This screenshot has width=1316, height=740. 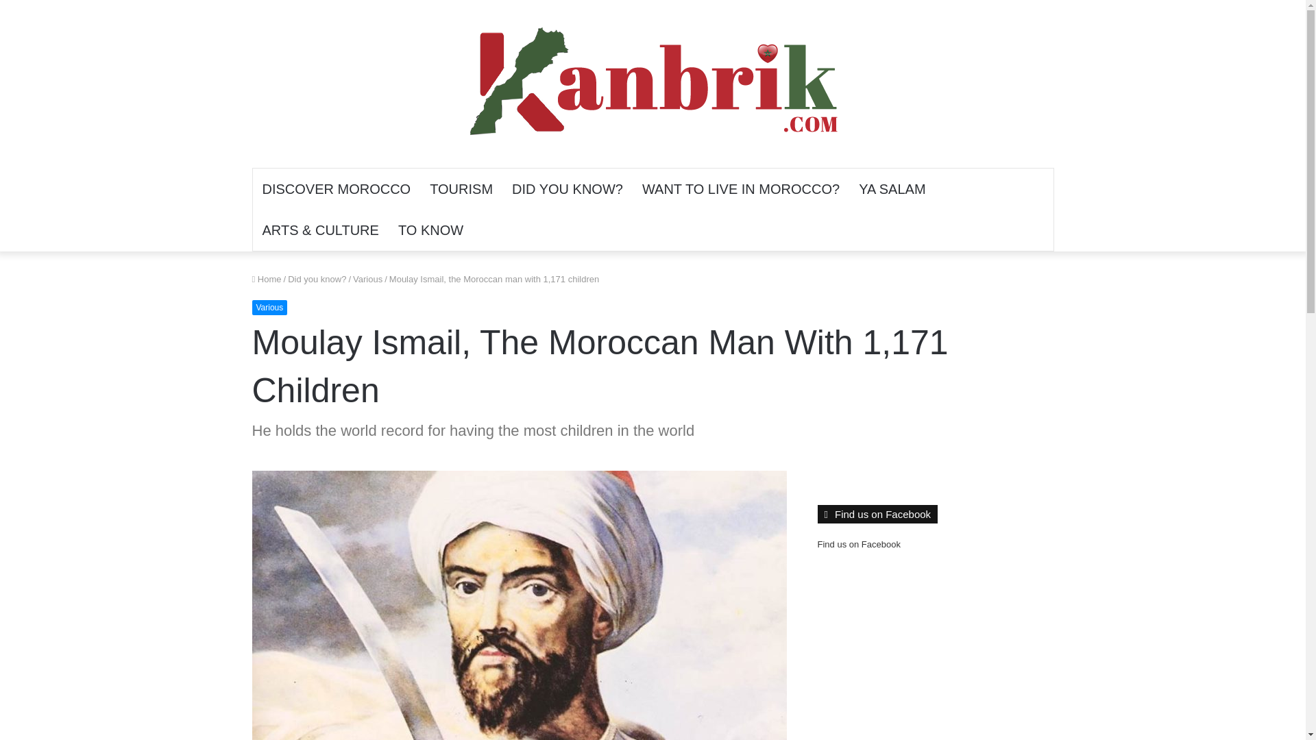 I want to click on TOURISM, so click(x=461, y=189).